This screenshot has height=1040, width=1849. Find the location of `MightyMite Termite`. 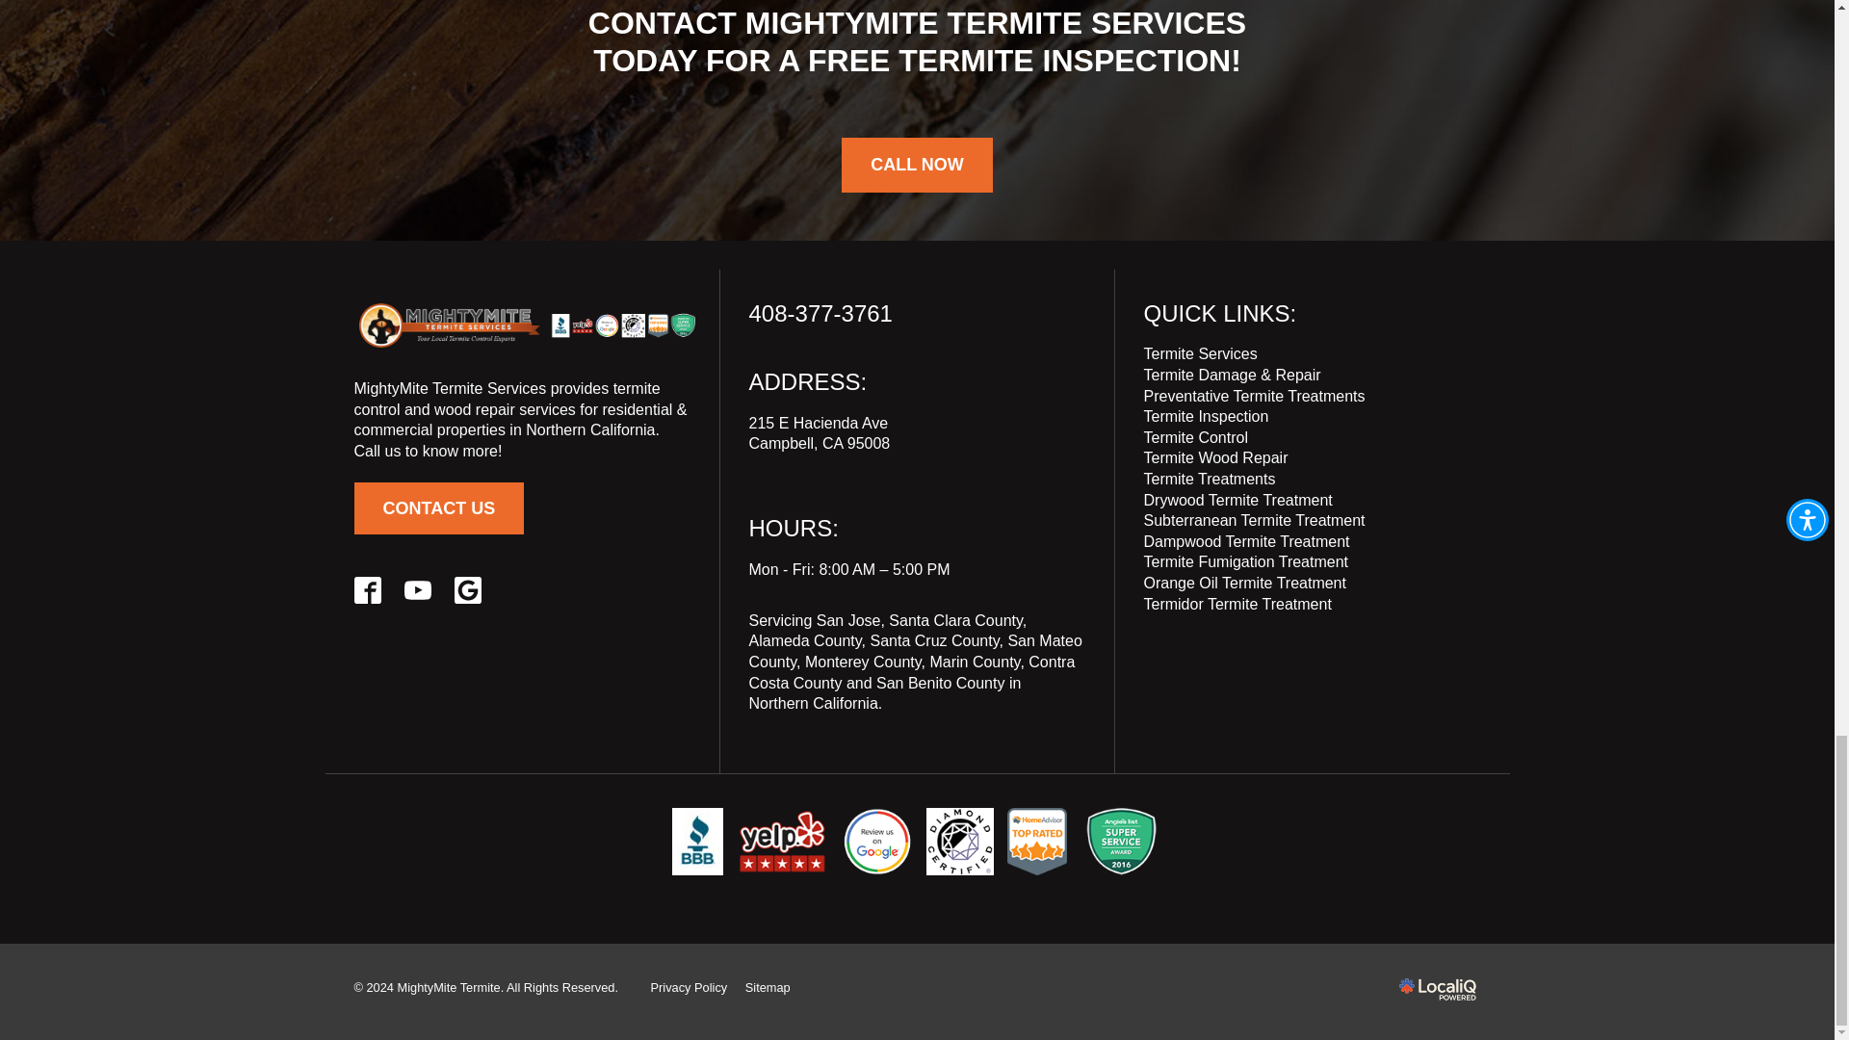

MightyMite Termite is located at coordinates (526, 325).